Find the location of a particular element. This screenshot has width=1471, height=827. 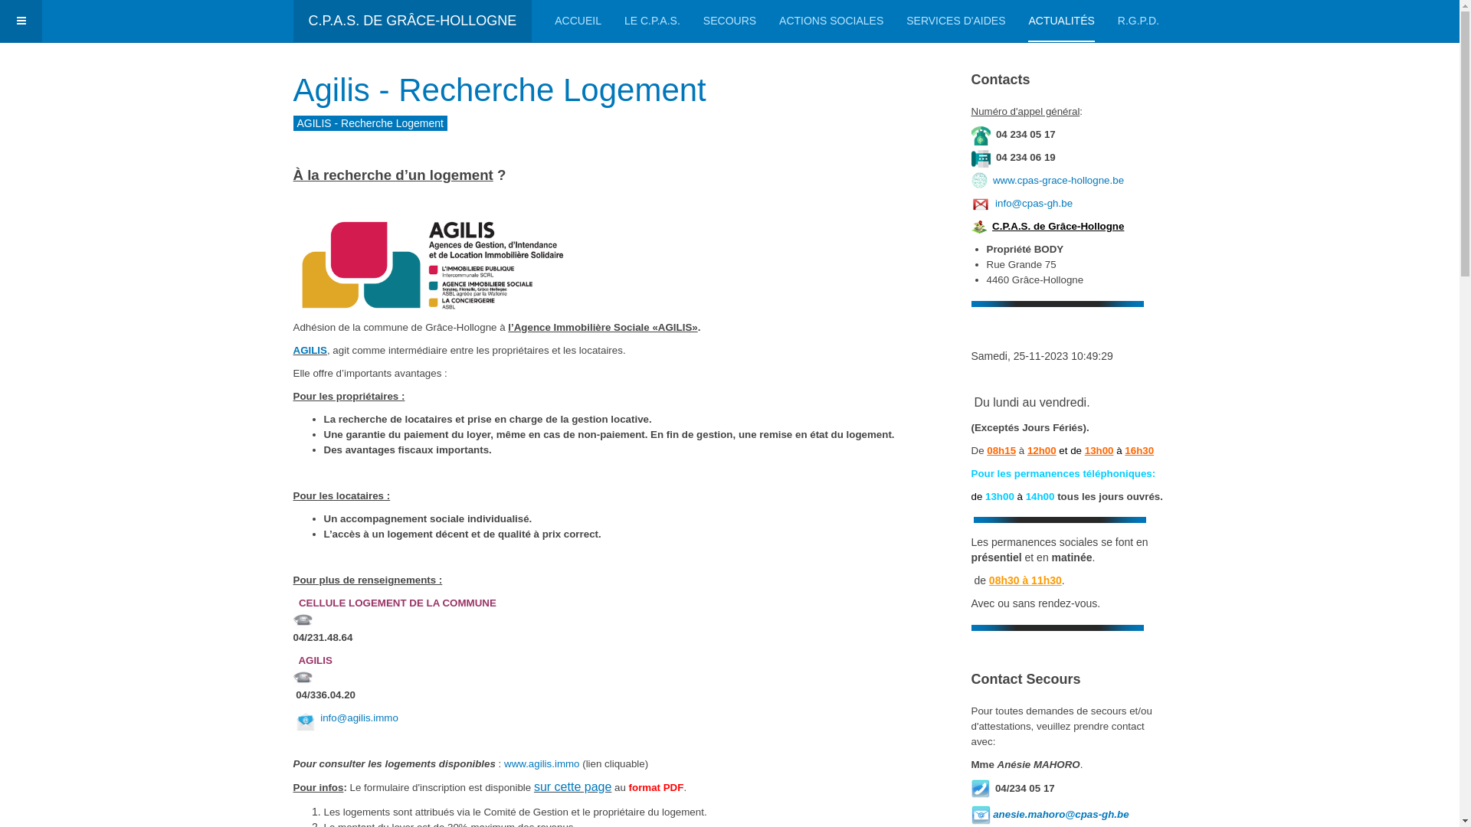

Tel is located at coordinates (302, 677).